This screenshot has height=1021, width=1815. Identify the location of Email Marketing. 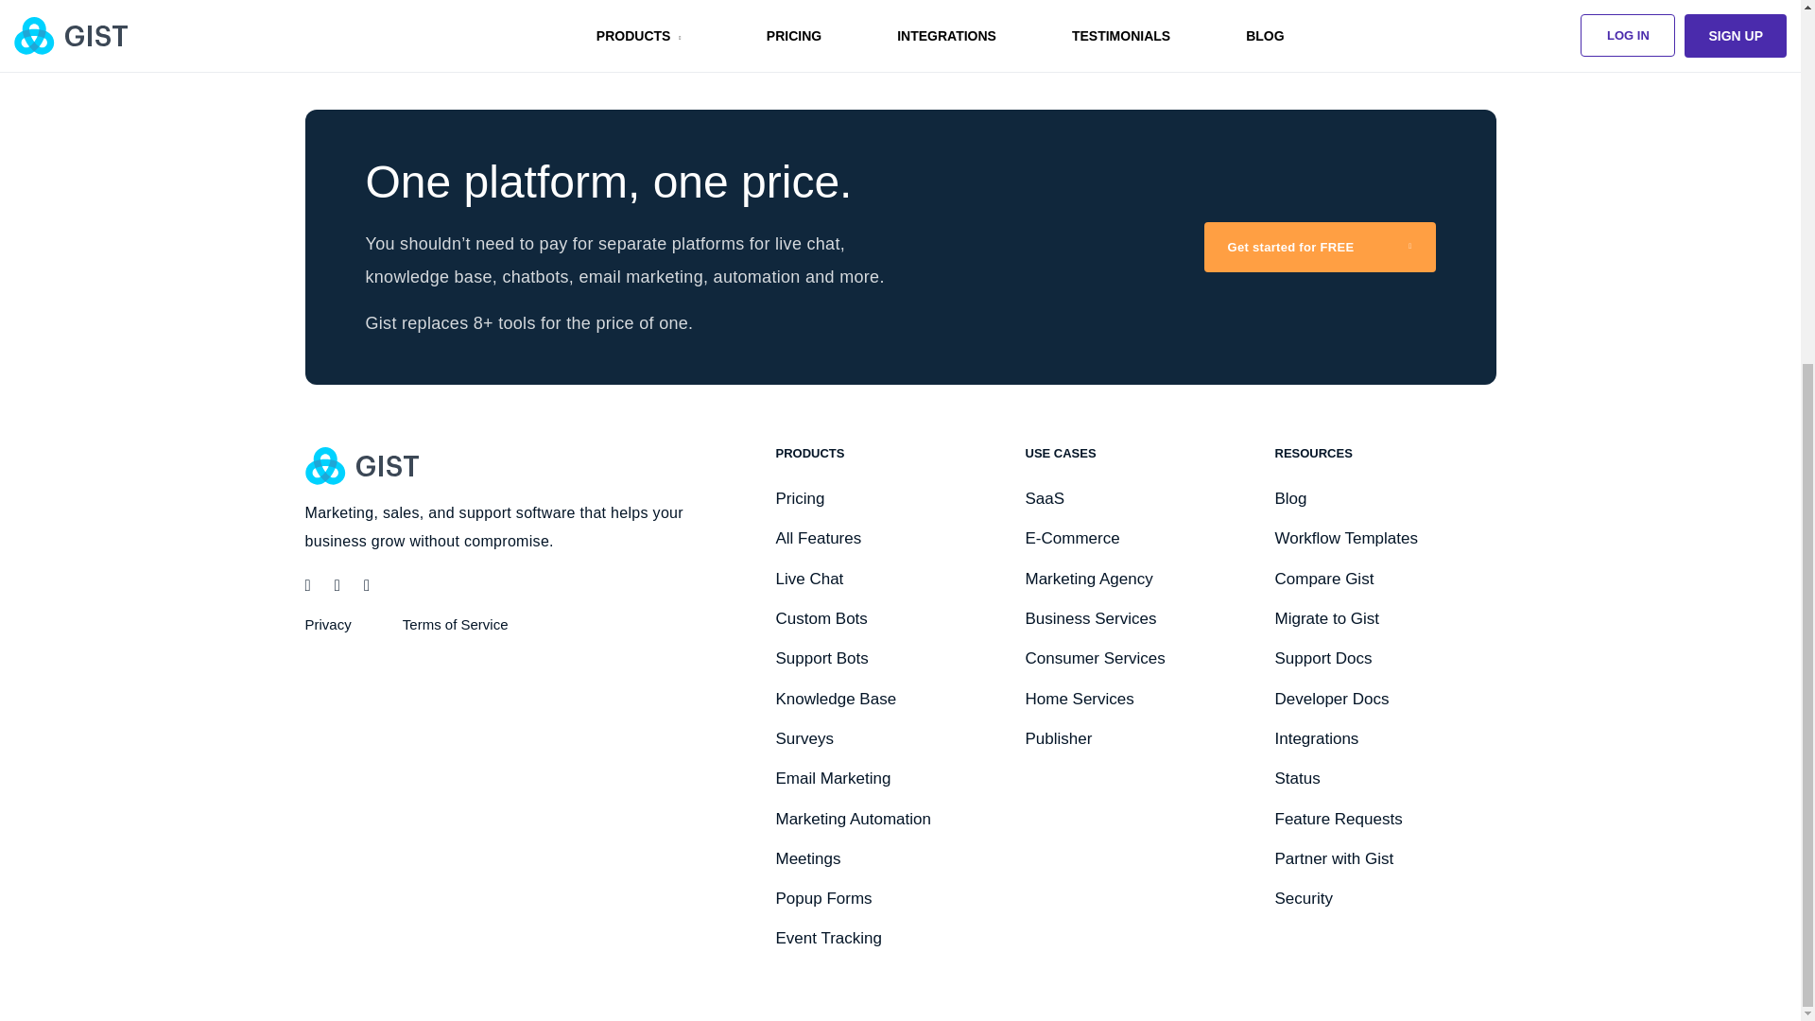
(832, 778).